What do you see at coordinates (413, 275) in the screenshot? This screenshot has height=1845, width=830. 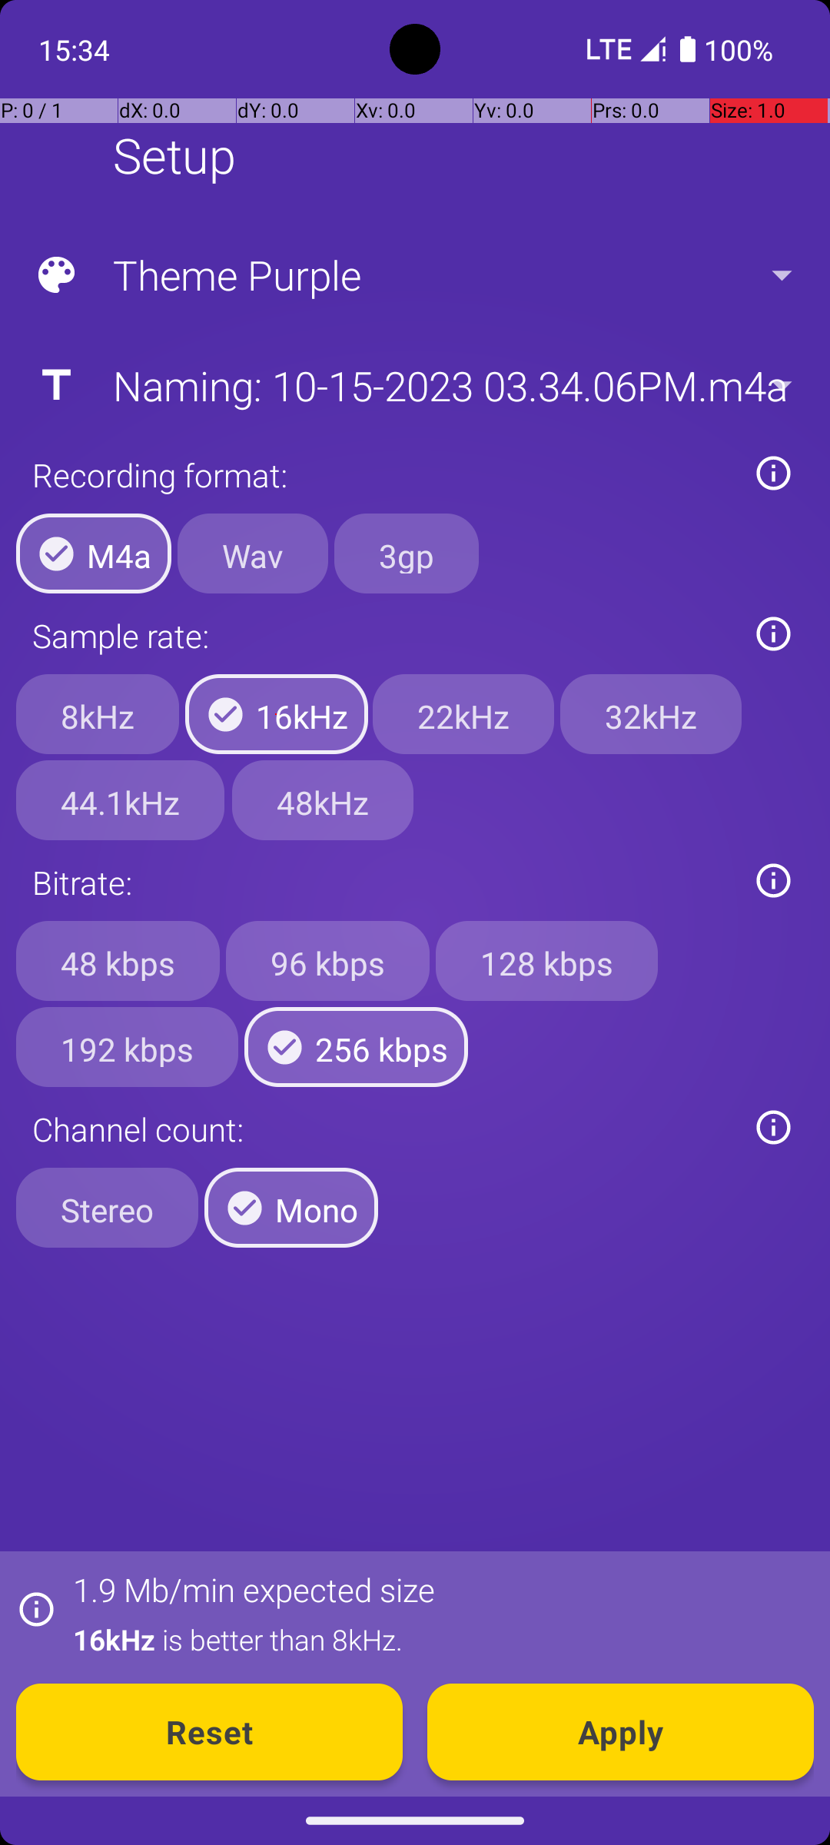 I see `Theme Purple` at bounding box center [413, 275].